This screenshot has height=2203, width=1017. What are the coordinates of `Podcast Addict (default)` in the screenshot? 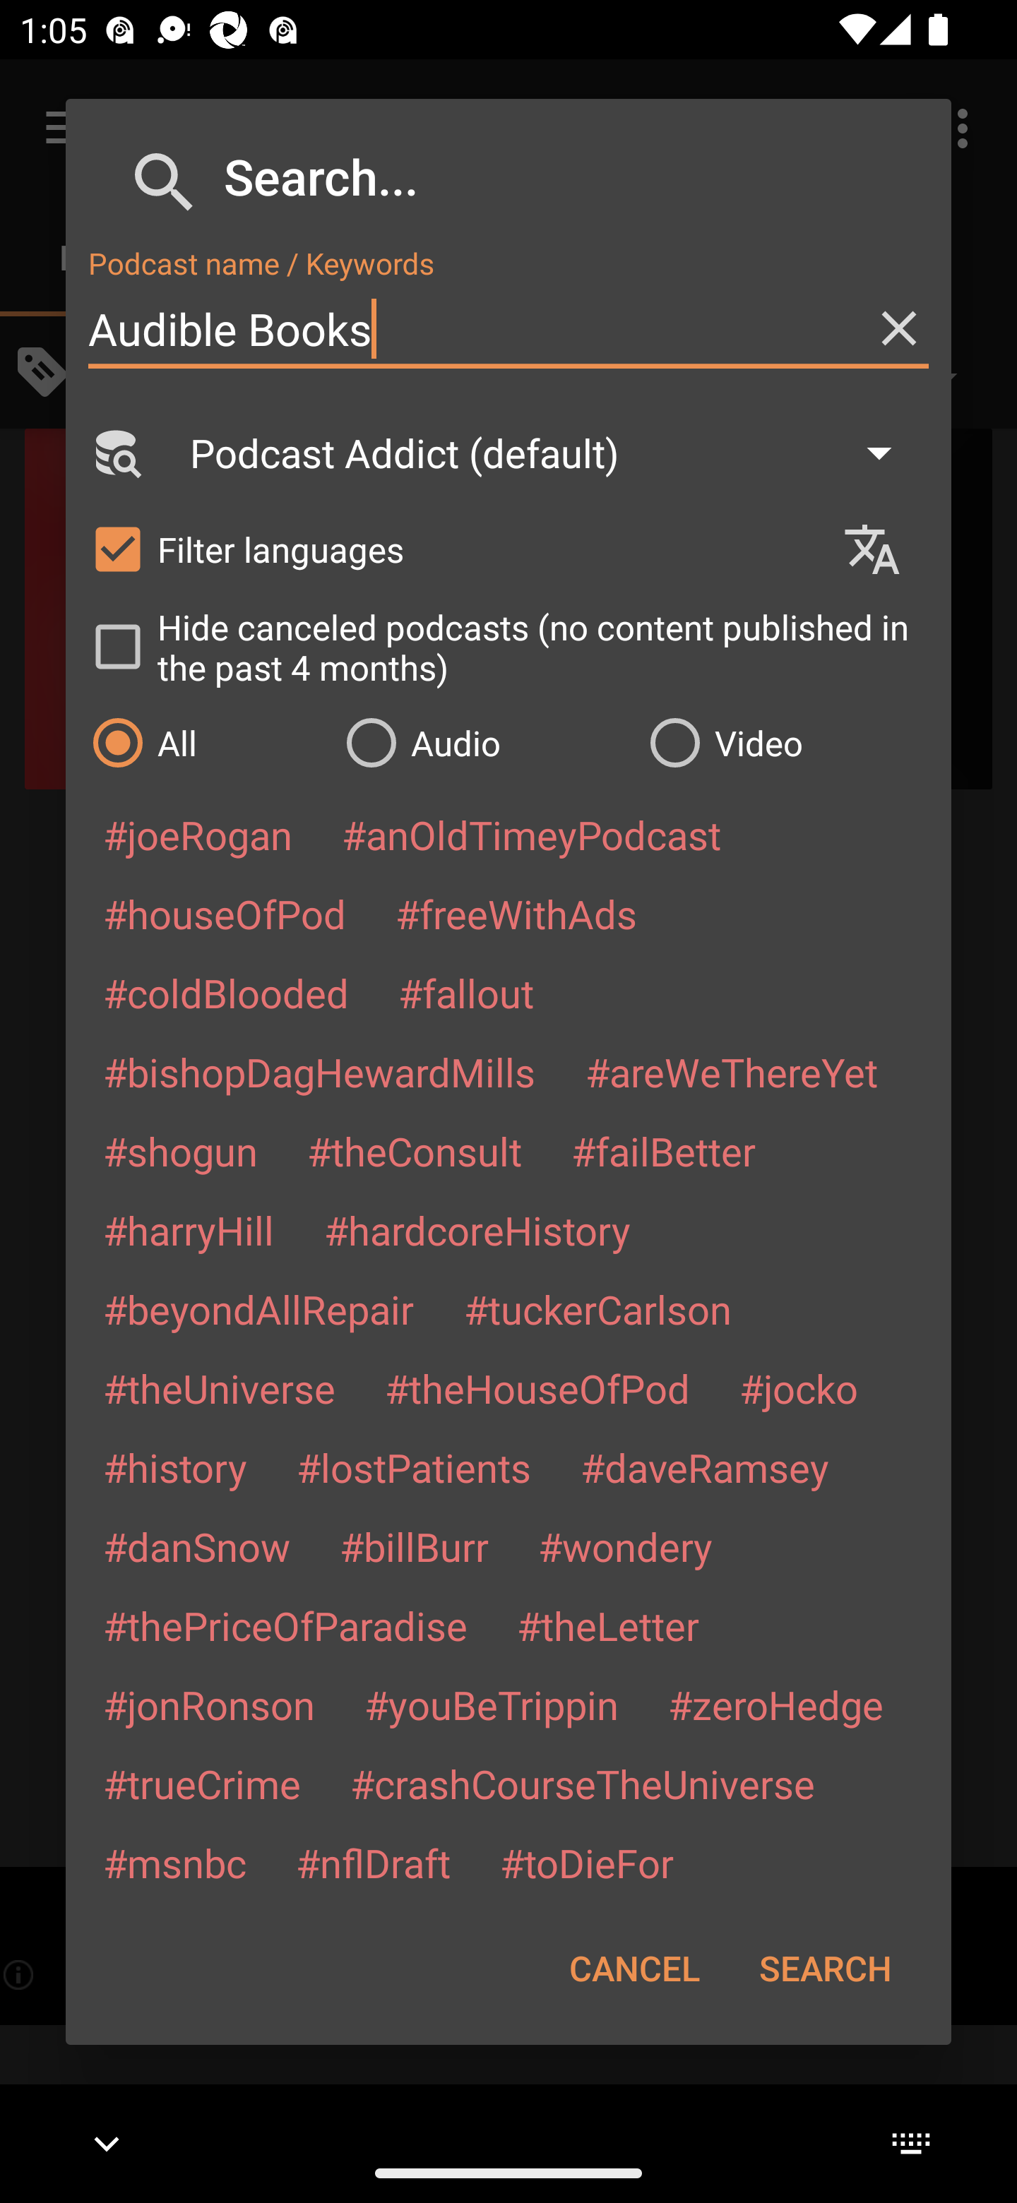 It's located at (554, 453).